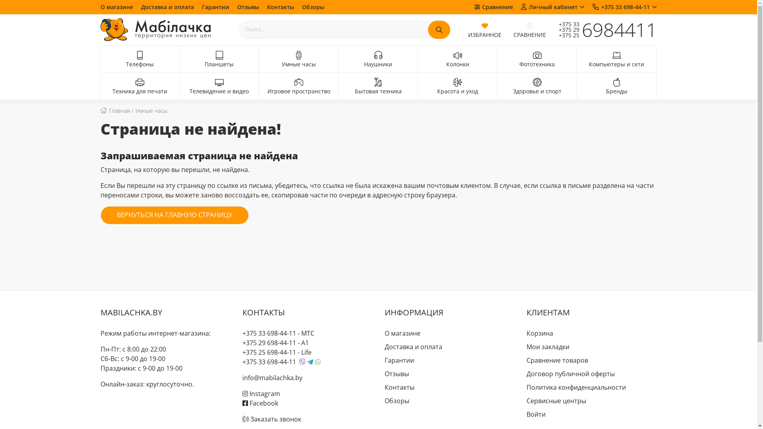  I want to click on +375 33, so click(565, 24).